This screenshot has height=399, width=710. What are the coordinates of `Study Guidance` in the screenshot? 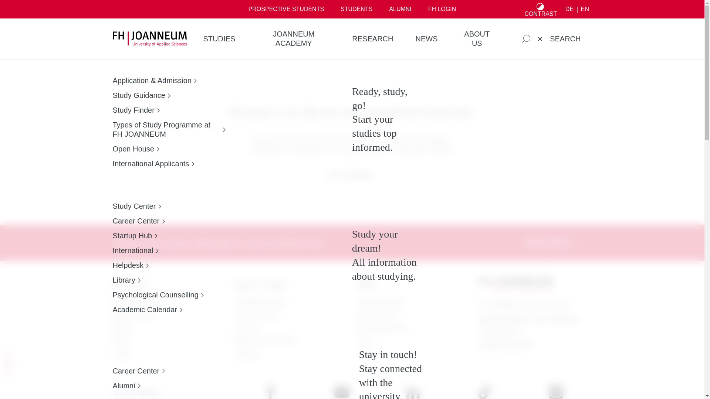 It's located at (169, 95).